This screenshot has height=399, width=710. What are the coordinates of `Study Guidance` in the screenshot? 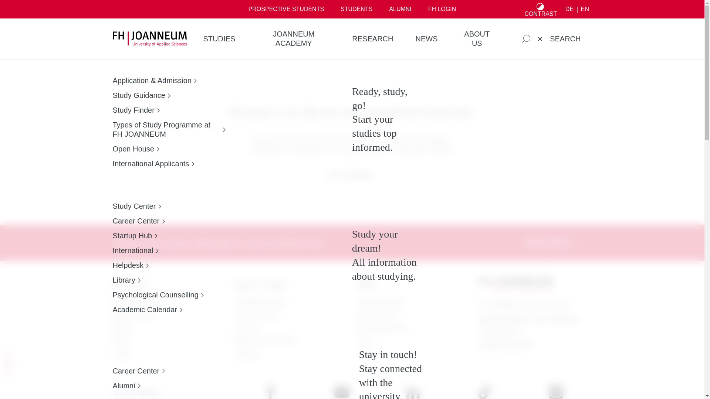 It's located at (169, 95).